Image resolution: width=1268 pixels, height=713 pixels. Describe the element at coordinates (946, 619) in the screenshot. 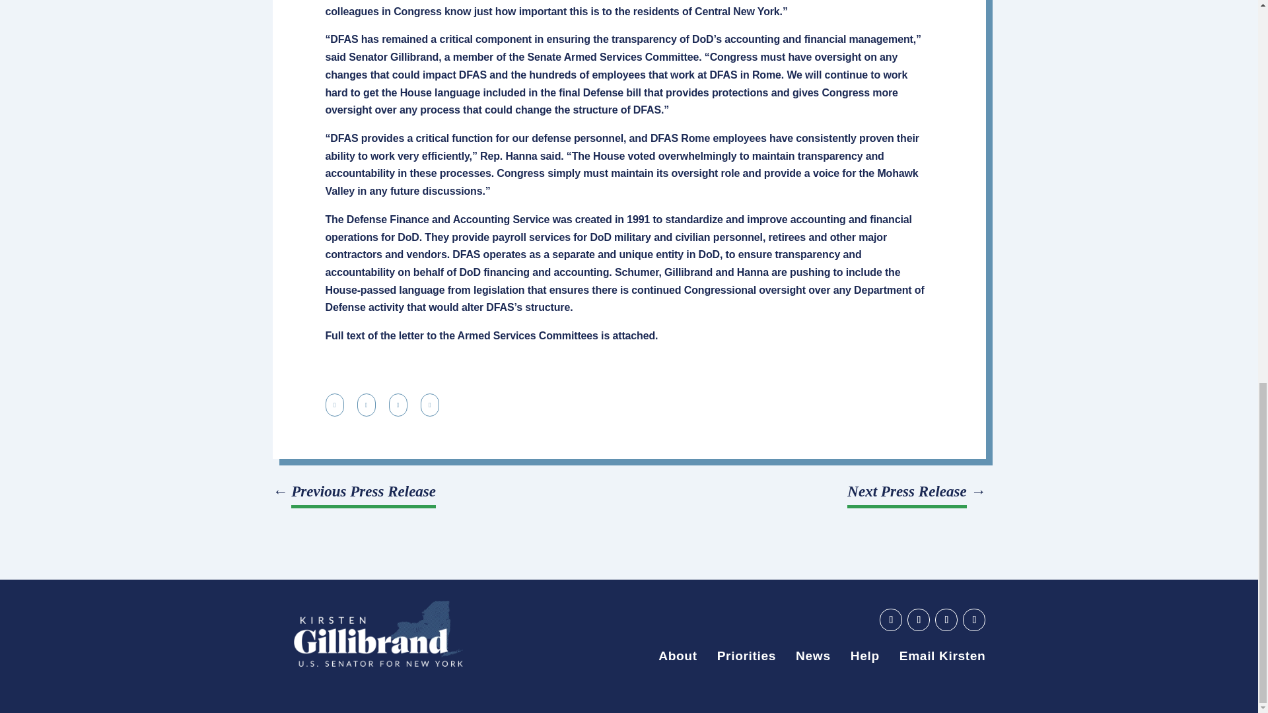

I see `Follow on Twitter` at that location.